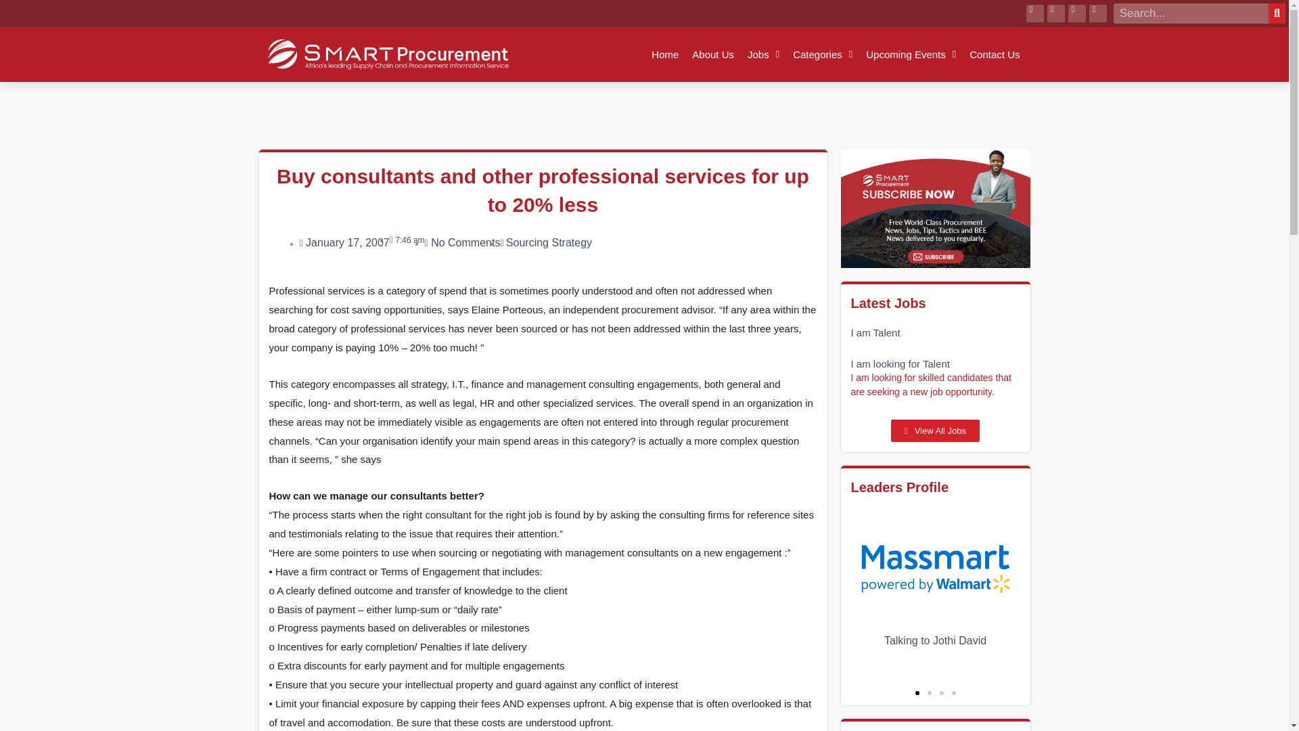 The height and width of the screenshot is (731, 1299). What do you see at coordinates (665, 54) in the screenshot?
I see `Home` at bounding box center [665, 54].